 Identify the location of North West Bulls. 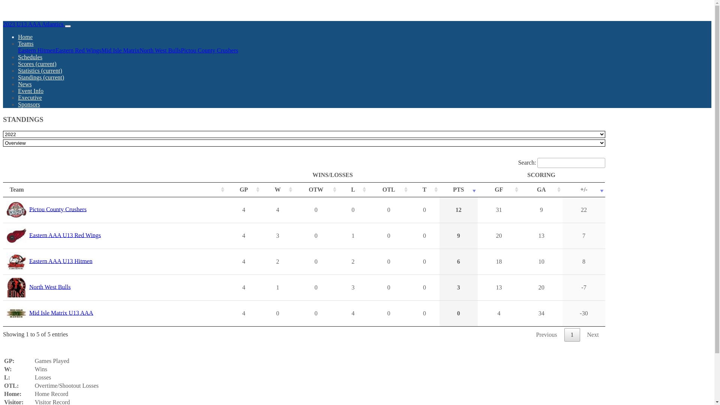
(50, 286).